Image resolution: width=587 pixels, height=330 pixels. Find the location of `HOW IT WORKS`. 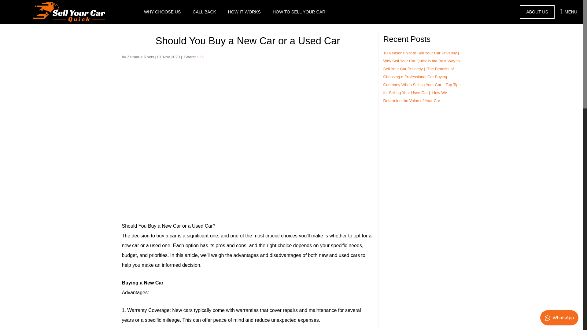

HOW IT WORKS is located at coordinates (244, 12).